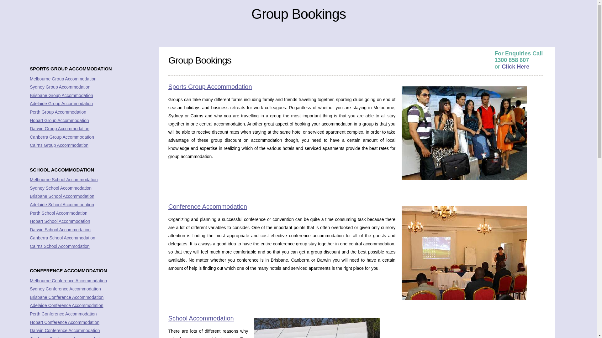  What do you see at coordinates (210, 87) in the screenshot?
I see `Sports Group Accommodation` at bounding box center [210, 87].